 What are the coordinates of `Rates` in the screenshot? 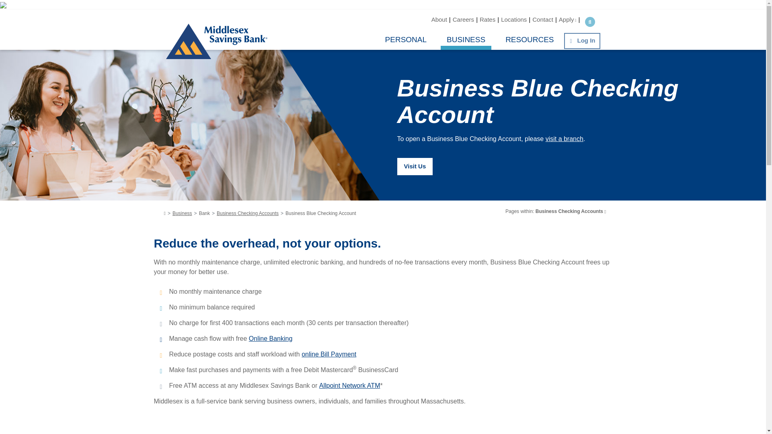 It's located at (487, 19).